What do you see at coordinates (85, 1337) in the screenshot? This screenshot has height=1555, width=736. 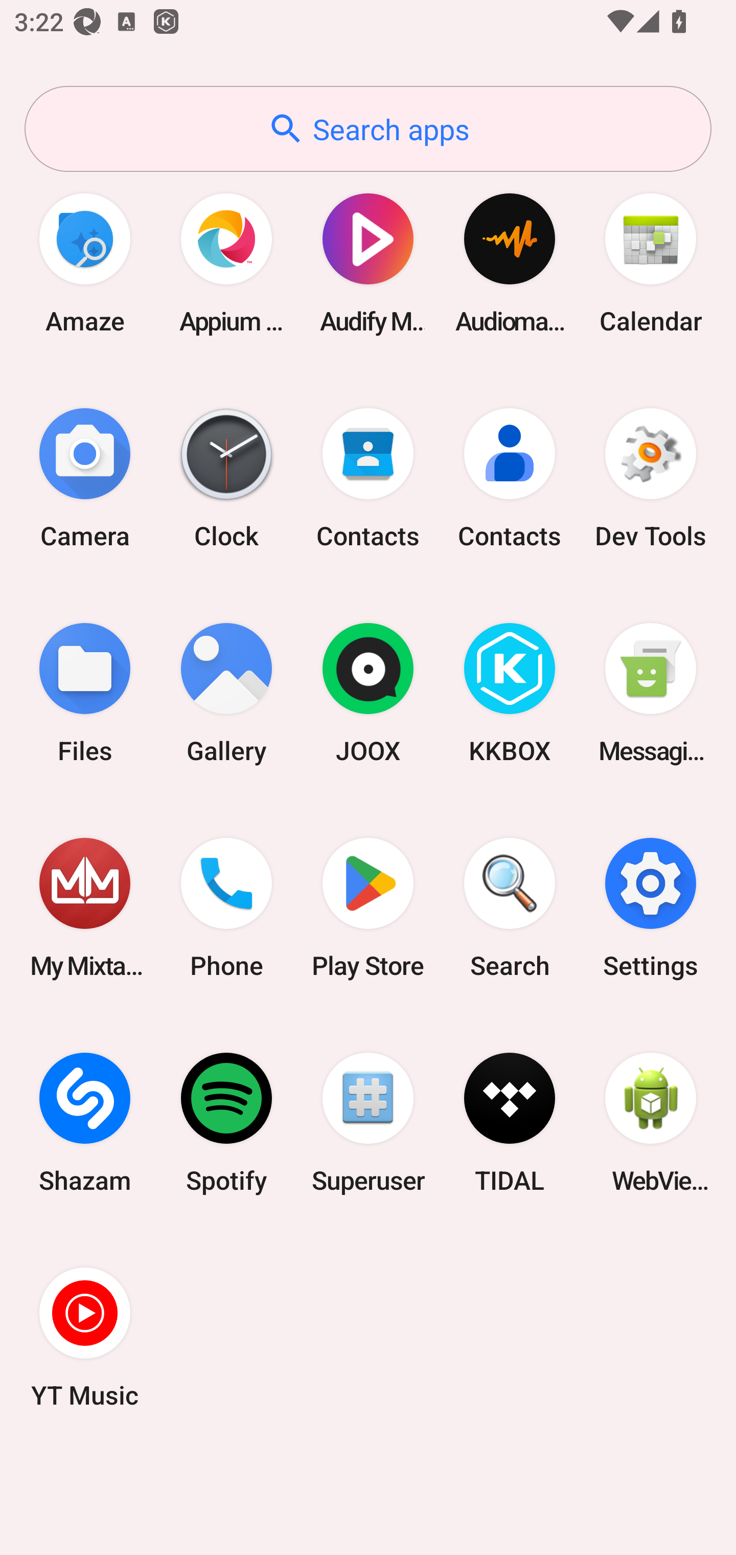 I see `YT Music` at bounding box center [85, 1337].